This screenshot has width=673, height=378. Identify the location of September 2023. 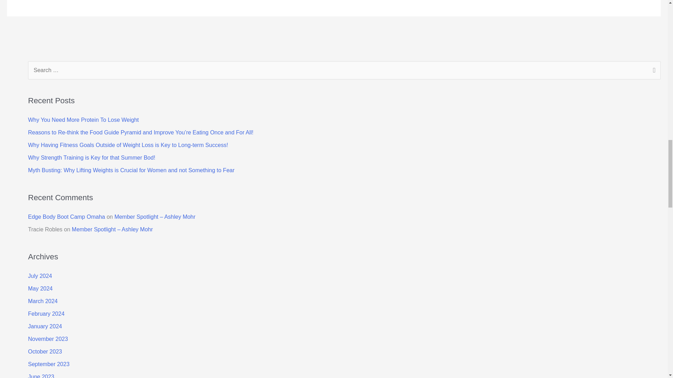
(48, 364).